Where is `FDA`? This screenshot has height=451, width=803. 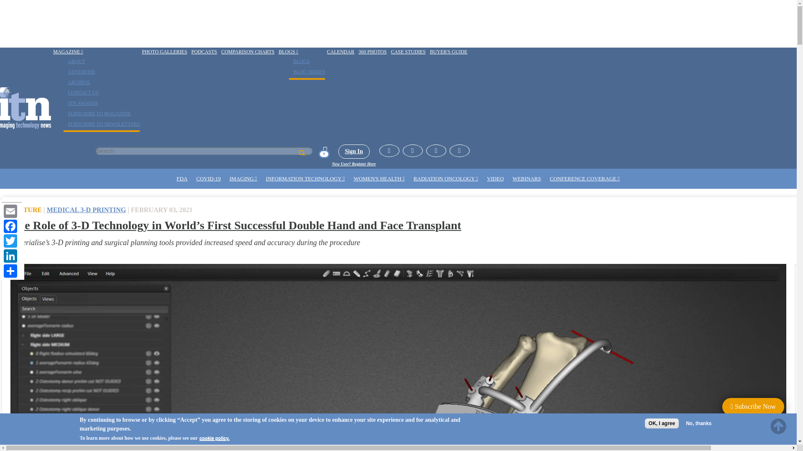
FDA is located at coordinates (182, 179).